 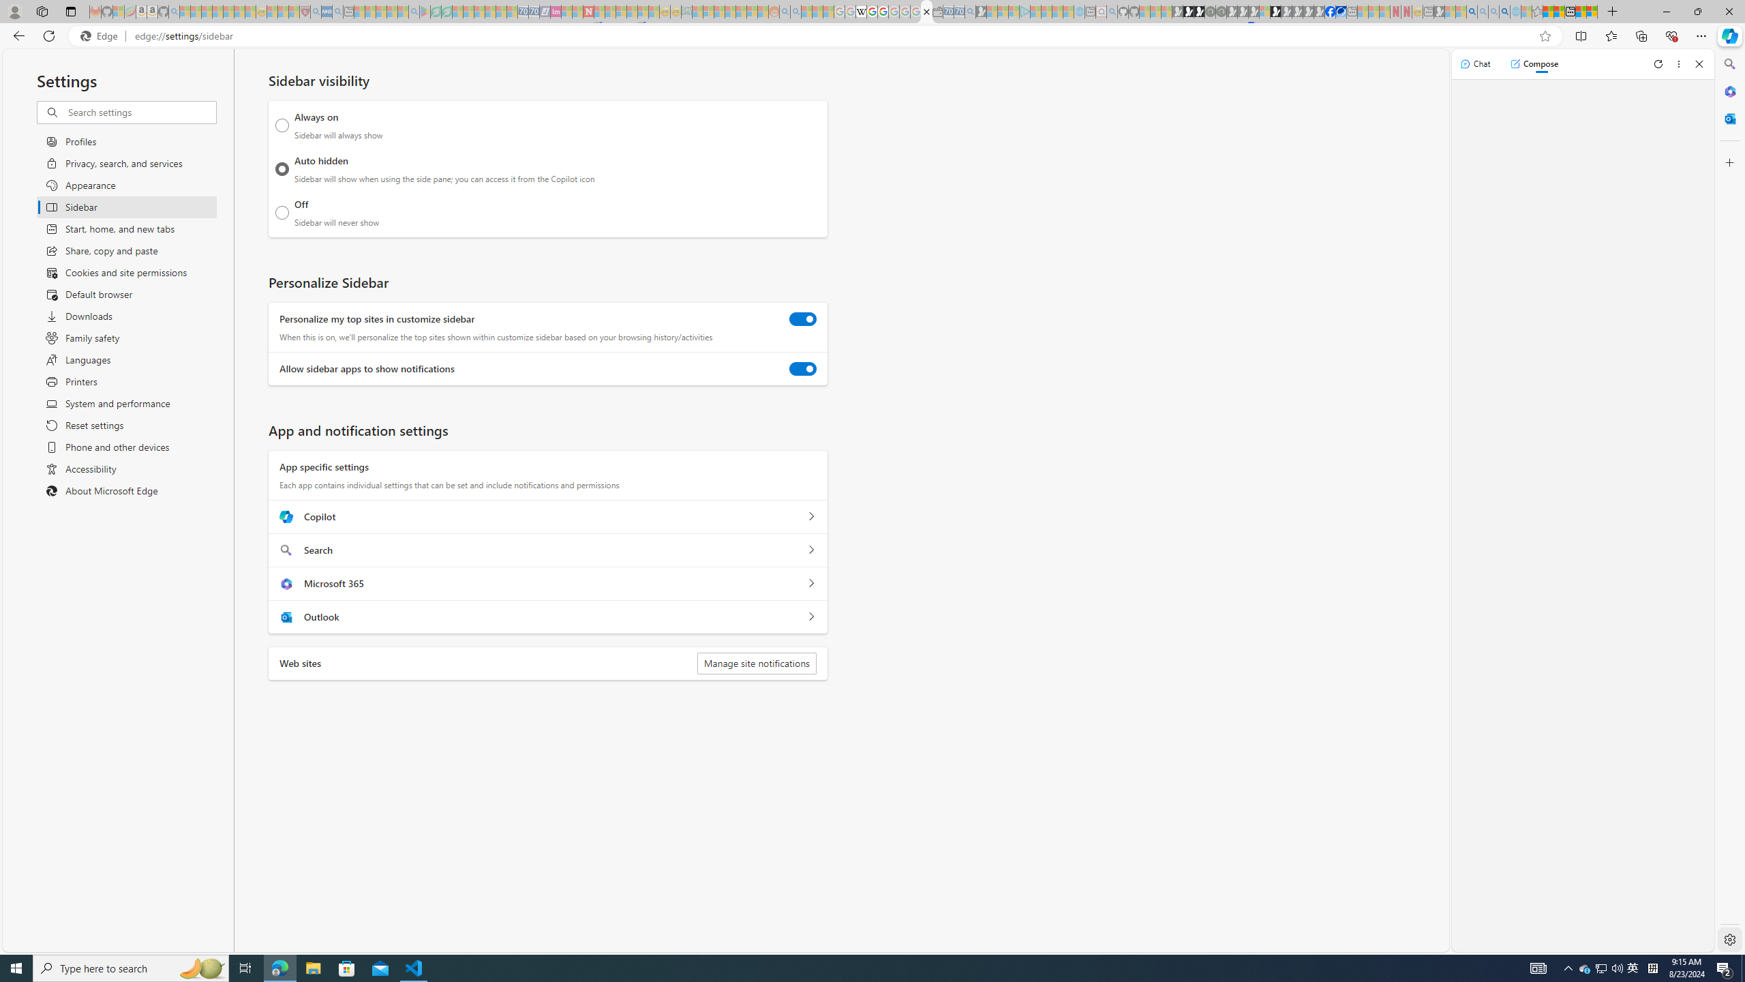 I want to click on Off Sidebar will never show, so click(x=282, y=213).